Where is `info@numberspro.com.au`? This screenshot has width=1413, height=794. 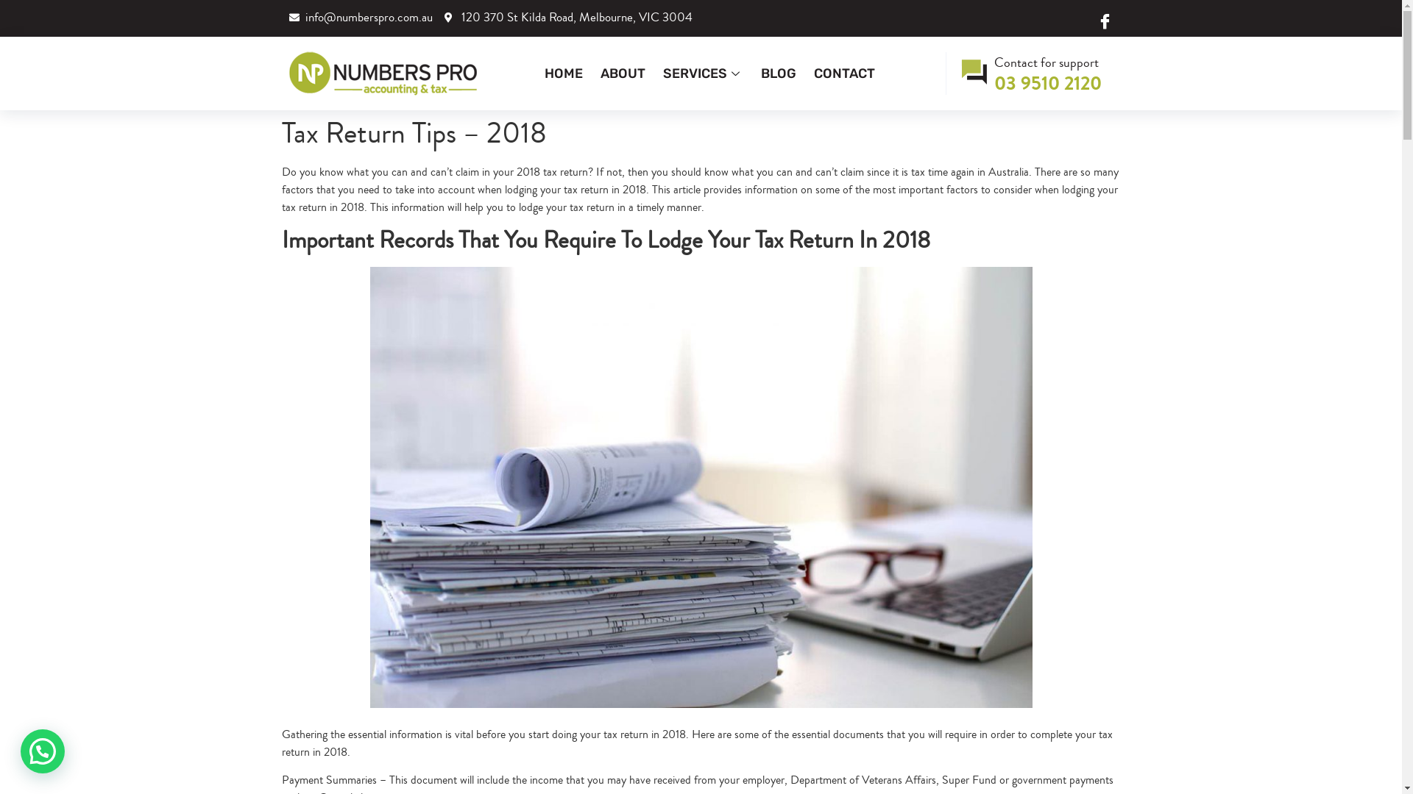 info@numberspro.com.au is located at coordinates (361, 18).